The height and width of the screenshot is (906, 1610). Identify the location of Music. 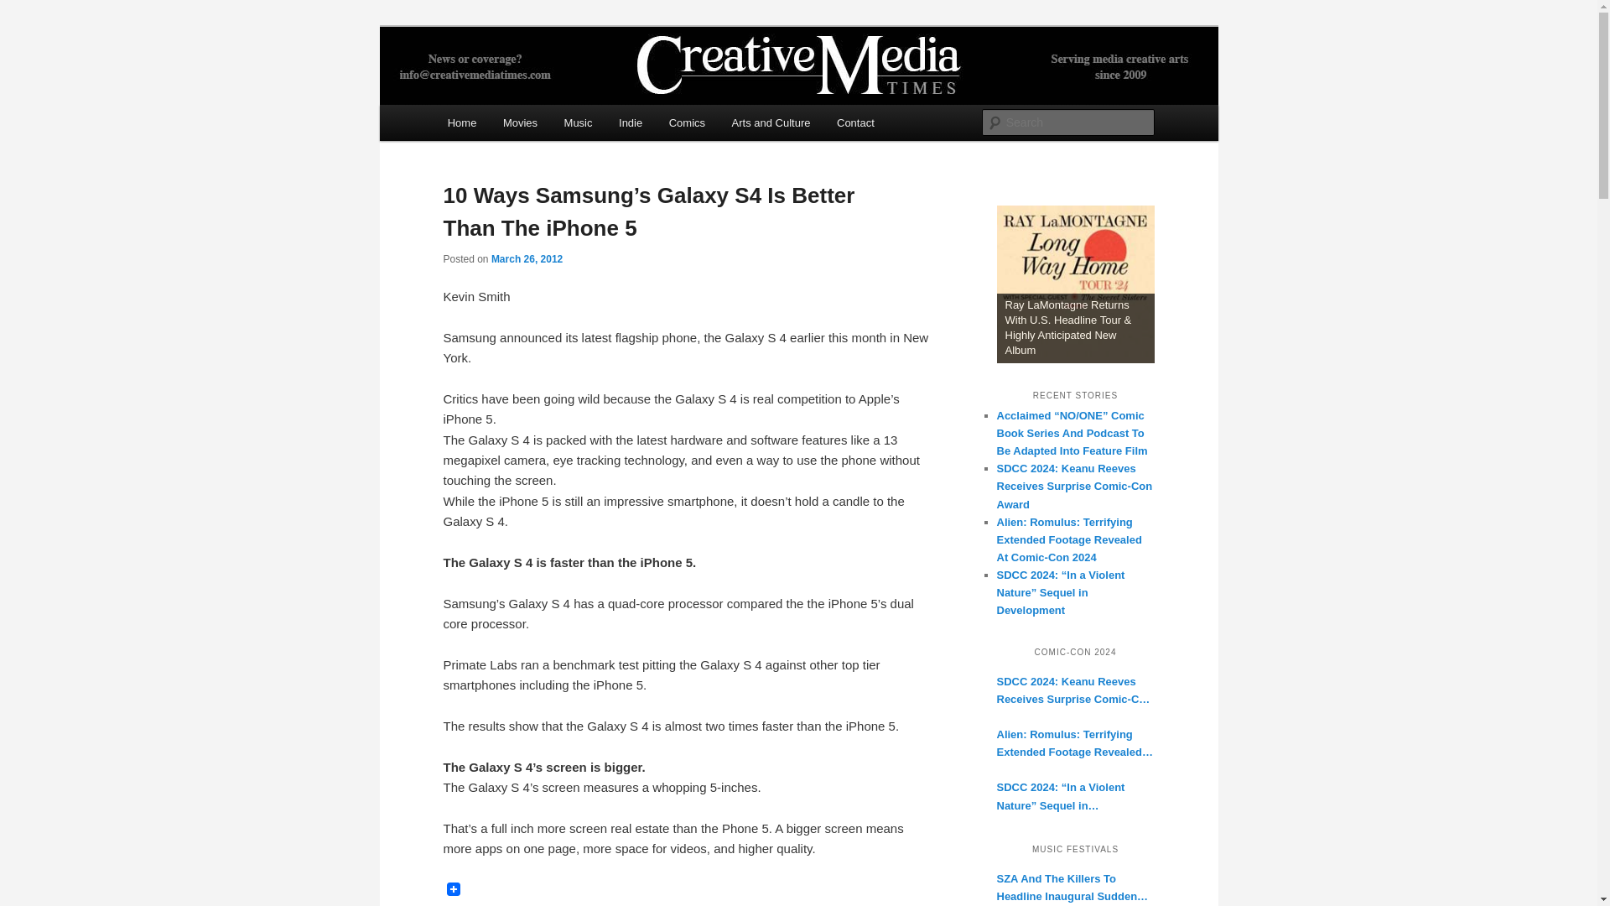
(577, 122).